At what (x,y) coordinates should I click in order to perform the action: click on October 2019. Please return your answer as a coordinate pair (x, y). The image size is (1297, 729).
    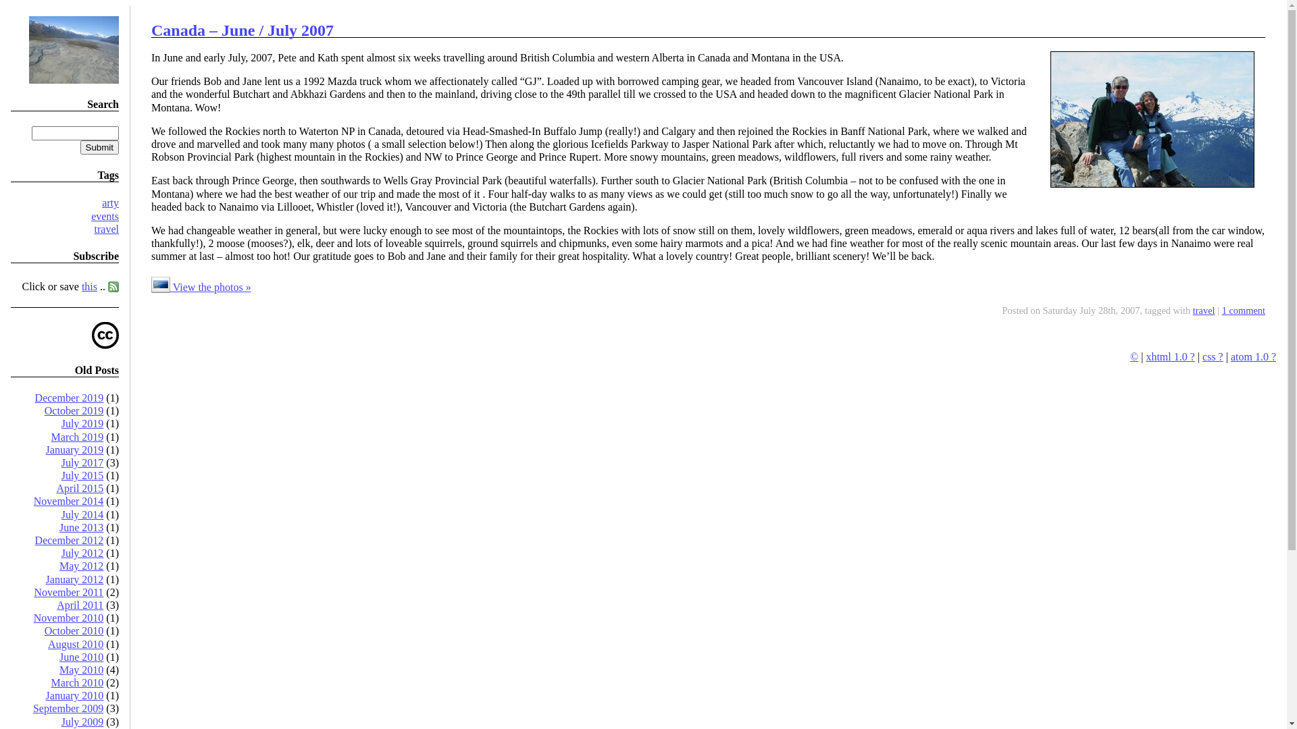
    Looking at the image, I should click on (74, 410).